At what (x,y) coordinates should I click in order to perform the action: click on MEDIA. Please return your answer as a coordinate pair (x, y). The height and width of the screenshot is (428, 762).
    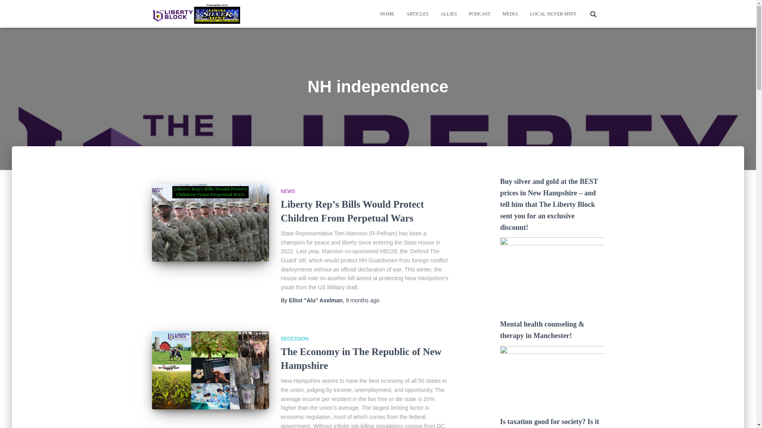
    Looking at the image, I should click on (510, 13).